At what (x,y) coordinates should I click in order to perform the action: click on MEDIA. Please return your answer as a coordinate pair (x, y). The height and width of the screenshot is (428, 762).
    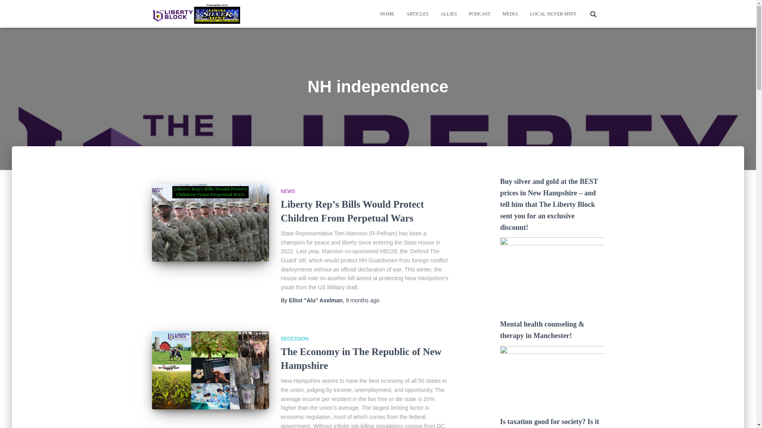
    Looking at the image, I should click on (510, 13).